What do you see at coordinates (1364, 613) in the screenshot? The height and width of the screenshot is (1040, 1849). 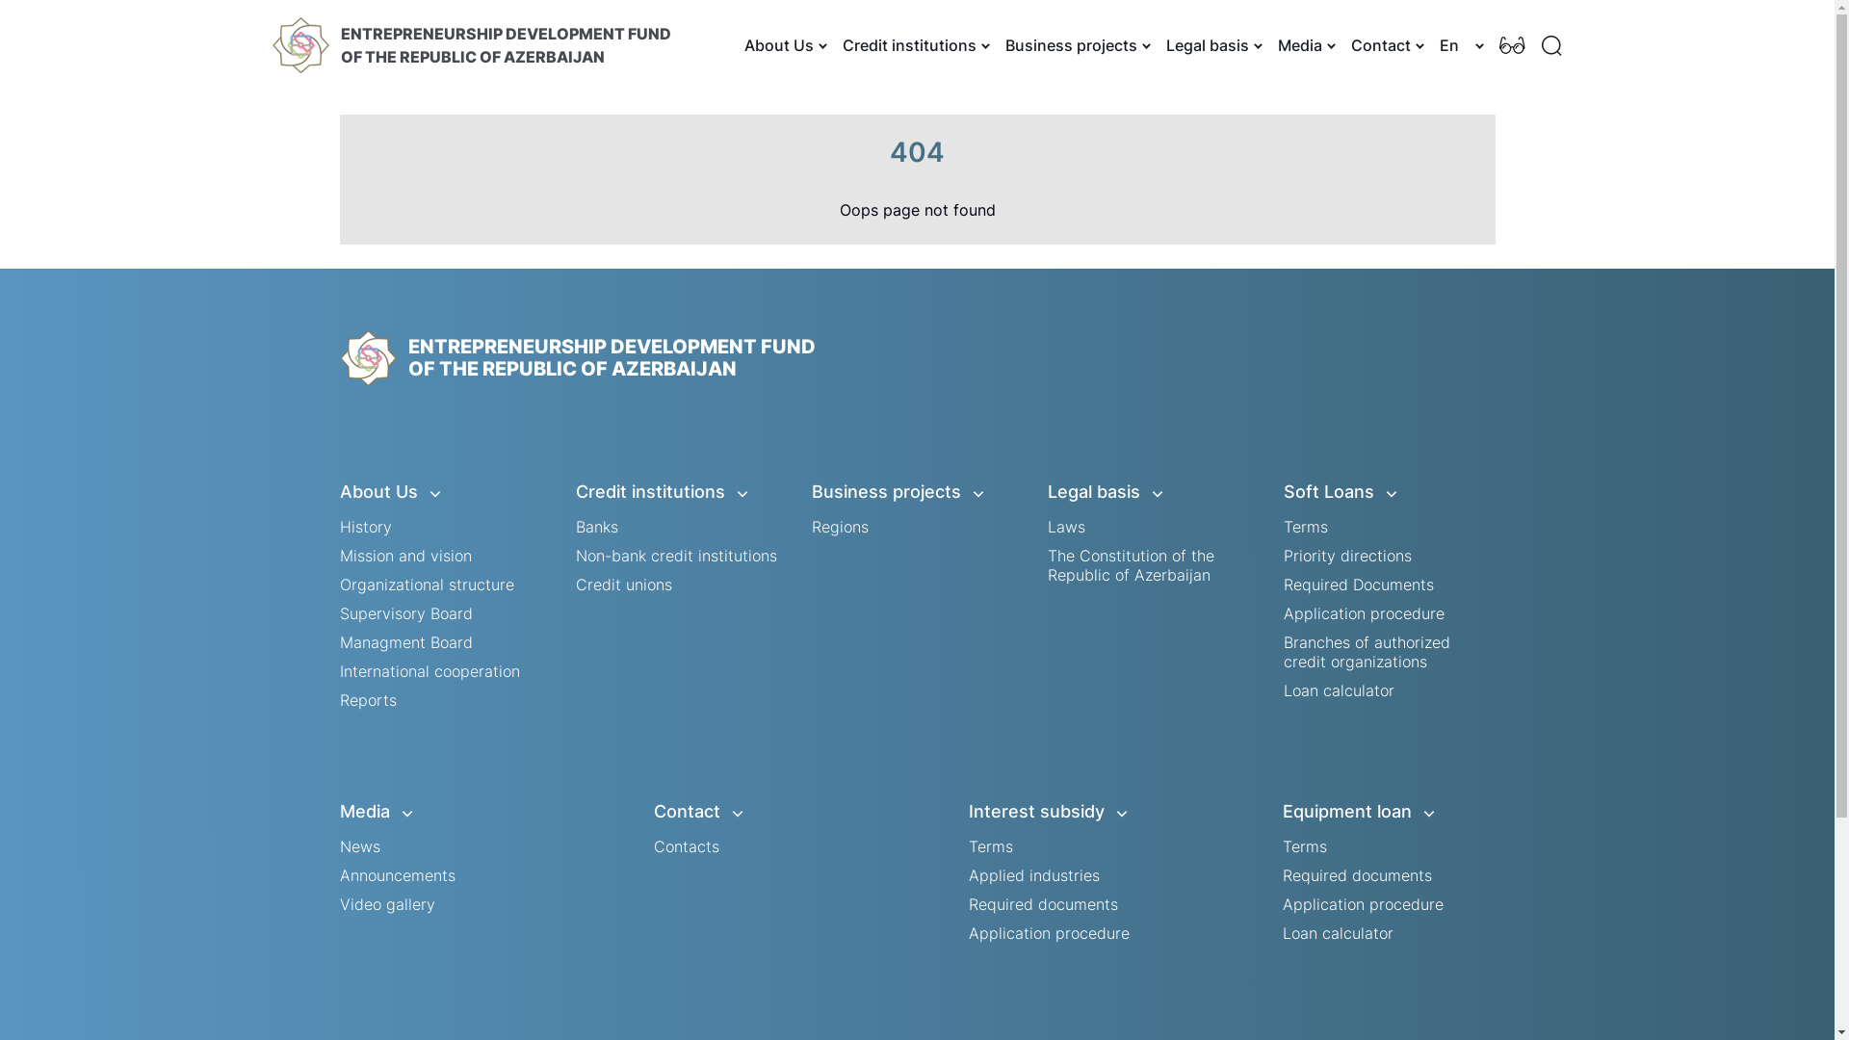 I see `Application procedure` at bounding box center [1364, 613].